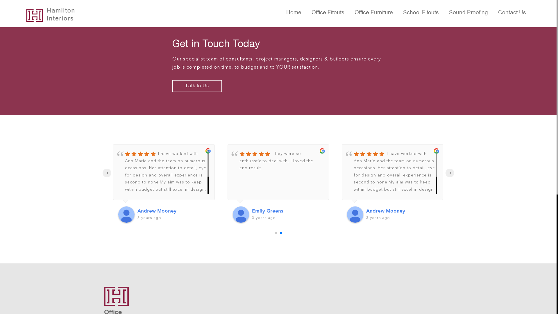 The height and width of the screenshot is (314, 558). What do you see at coordinates (374, 14) in the screenshot?
I see `Office Furniture` at bounding box center [374, 14].